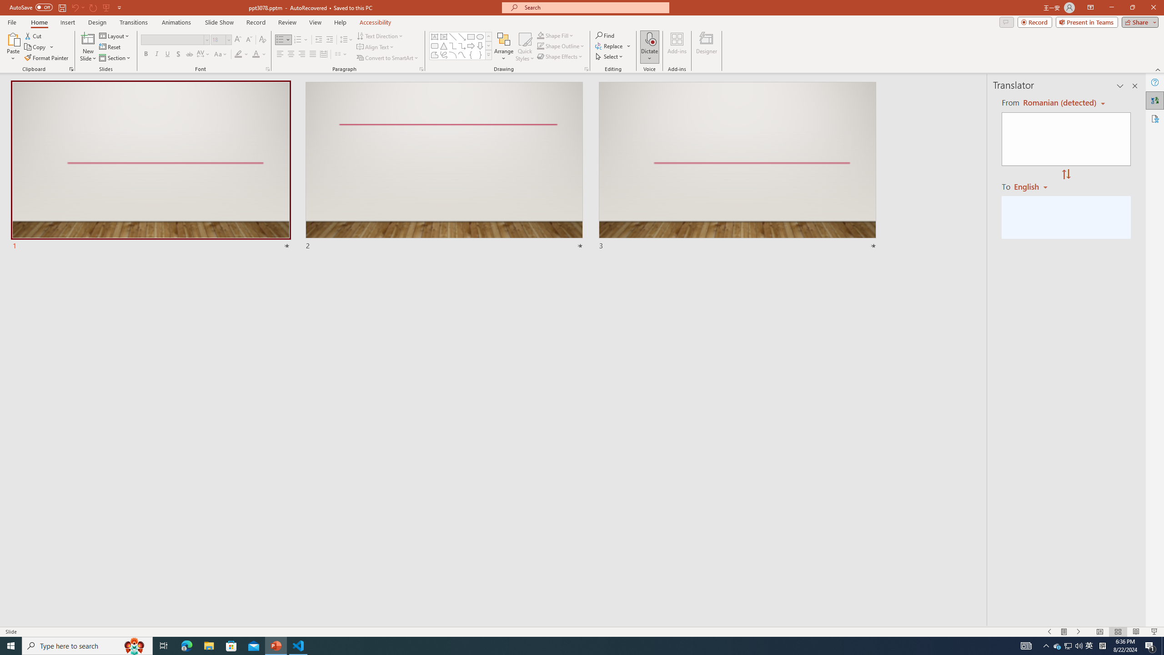 The height and width of the screenshot is (655, 1164). What do you see at coordinates (1059, 103) in the screenshot?
I see `Czech (detected)` at bounding box center [1059, 103].